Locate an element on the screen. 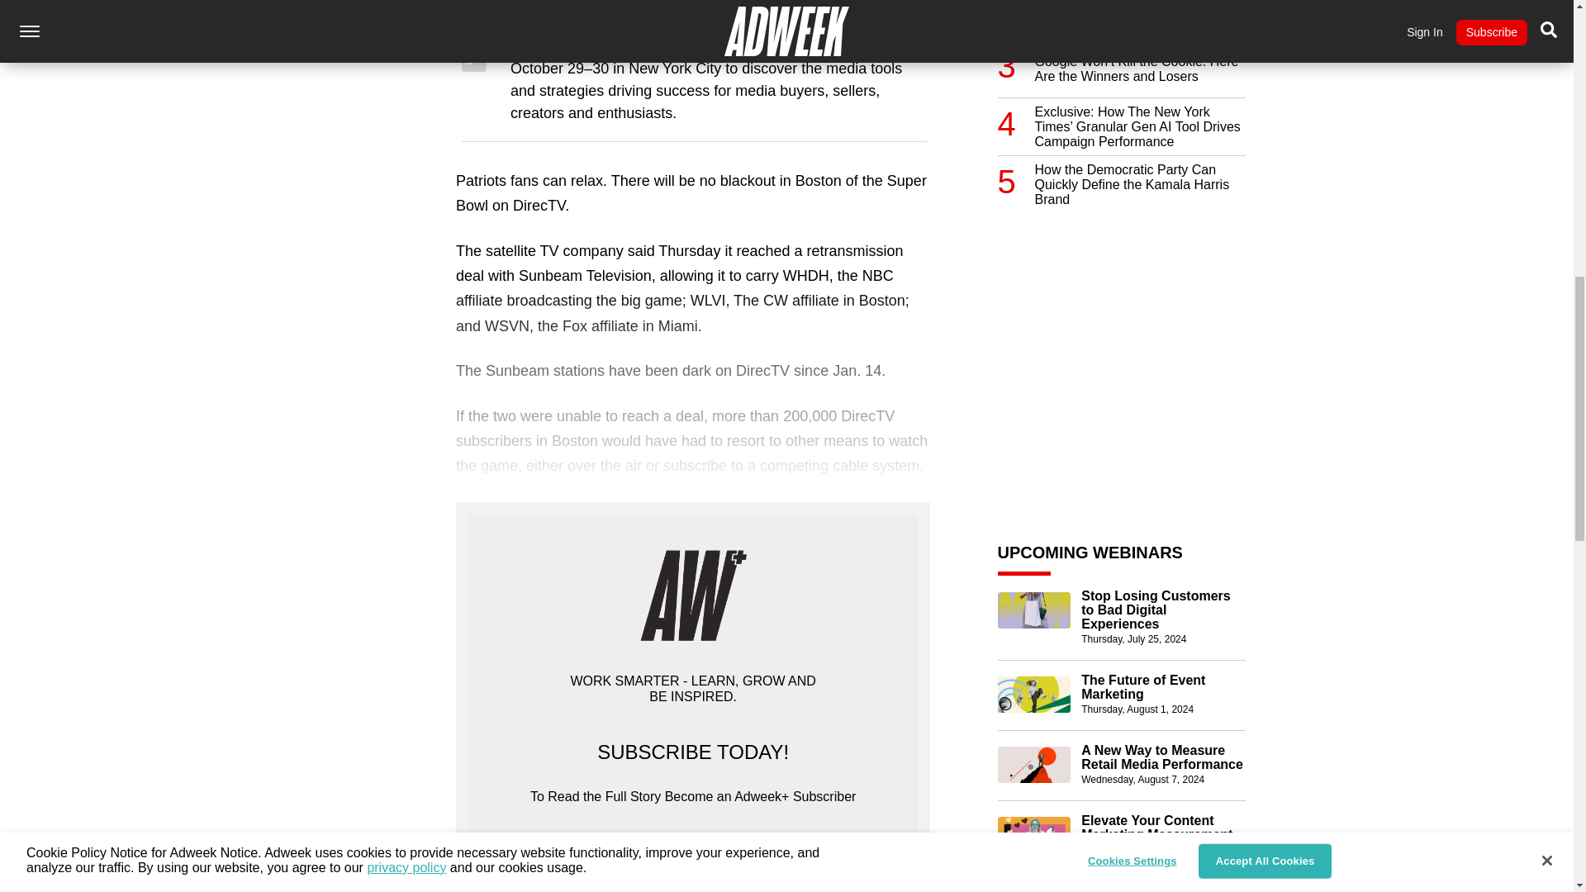 This screenshot has width=1586, height=892. Nativo-Webinar-082124-Header is located at coordinates (1034, 834).